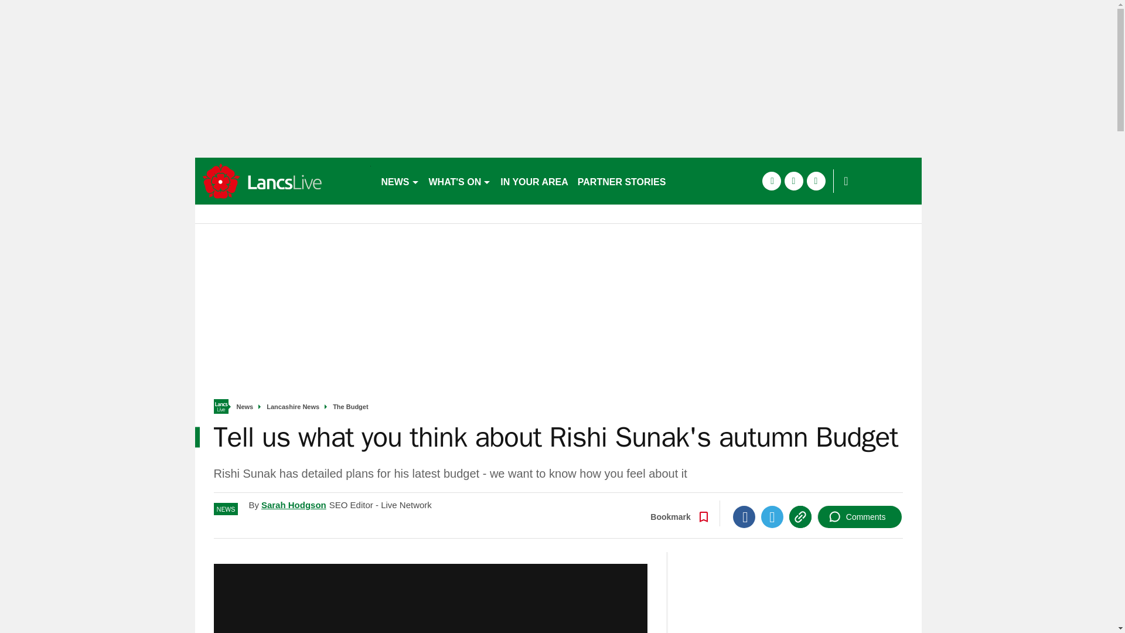 This screenshot has width=1125, height=633. What do you see at coordinates (793, 181) in the screenshot?
I see `twitter` at bounding box center [793, 181].